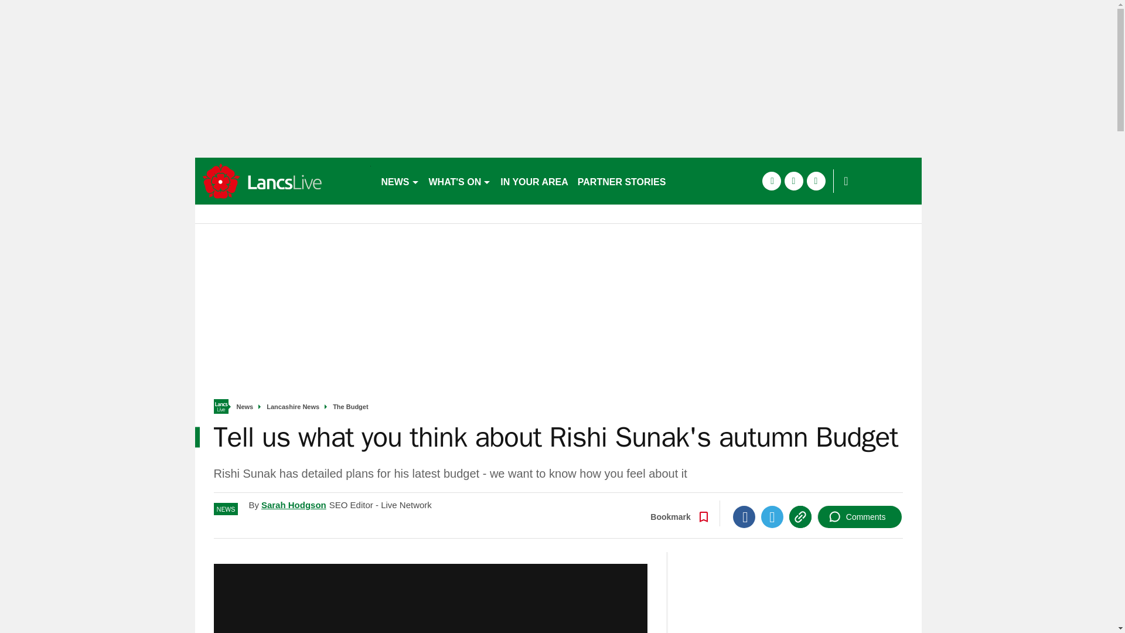 This screenshot has width=1125, height=633. What do you see at coordinates (793, 181) in the screenshot?
I see `twitter` at bounding box center [793, 181].